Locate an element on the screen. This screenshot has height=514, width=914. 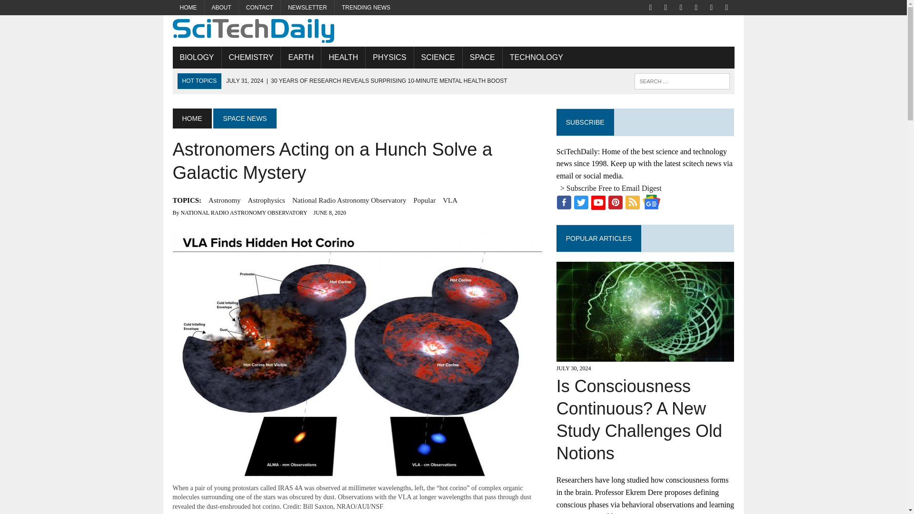
TECHNOLOGY is located at coordinates (536, 57).